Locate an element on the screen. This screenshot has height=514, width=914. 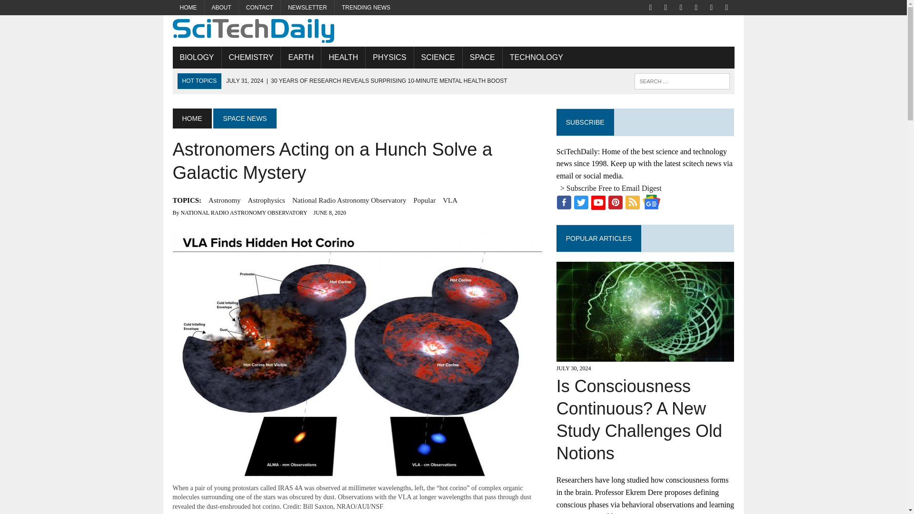
TECHNOLOGY is located at coordinates (536, 57).